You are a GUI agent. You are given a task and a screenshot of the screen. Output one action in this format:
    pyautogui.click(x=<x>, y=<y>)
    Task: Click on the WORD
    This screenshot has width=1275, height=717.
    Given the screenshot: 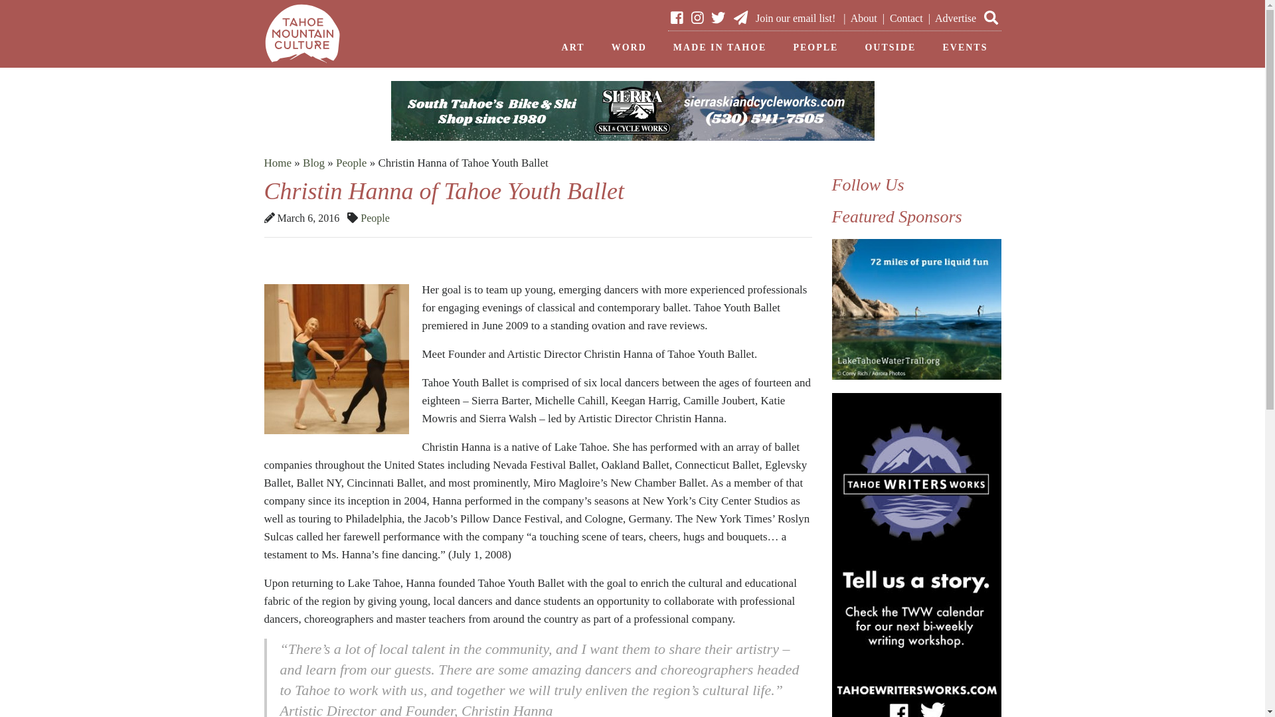 What is the action you would take?
    pyautogui.click(x=629, y=48)
    